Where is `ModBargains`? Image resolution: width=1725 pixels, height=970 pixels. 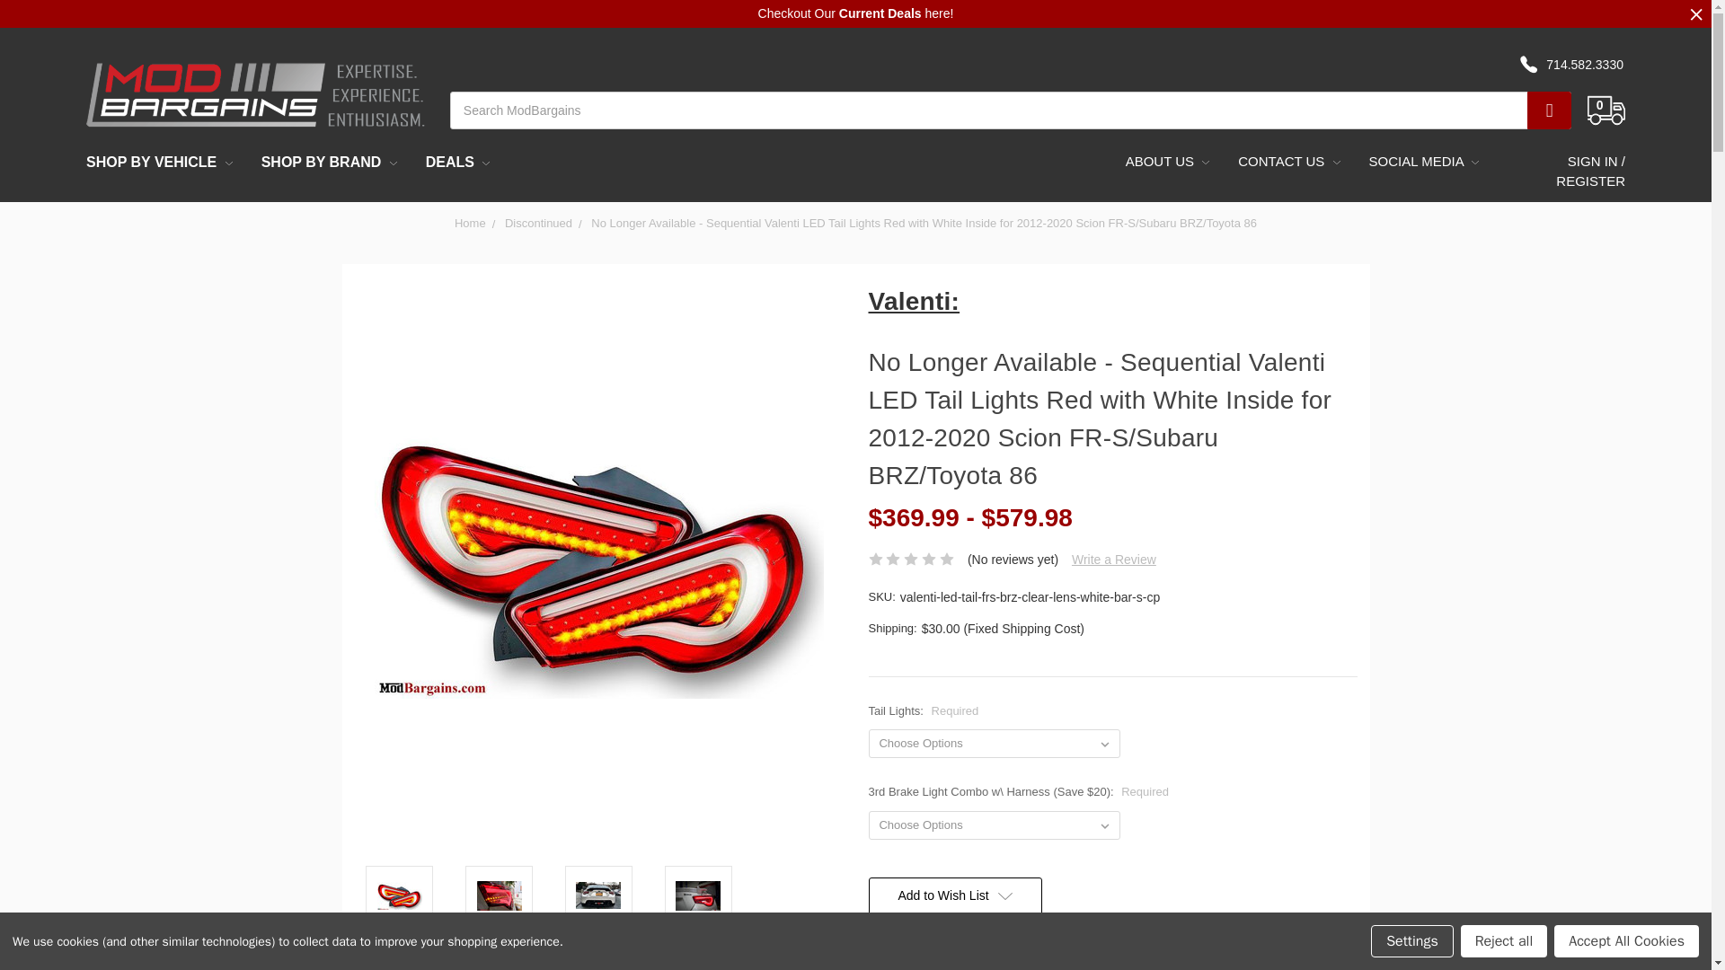 ModBargains is located at coordinates (255, 93).